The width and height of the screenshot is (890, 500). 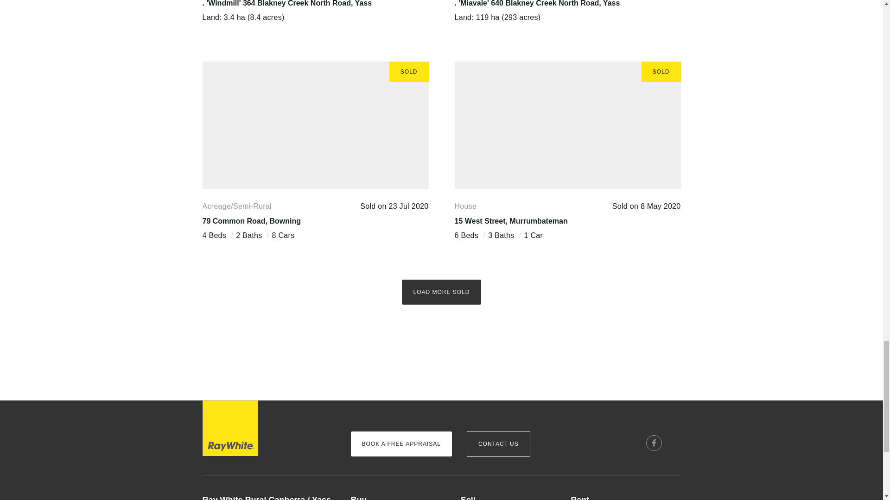 What do you see at coordinates (498, 444) in the screenshot?
I see `CONTACT US` at bounding box center [498, 444].